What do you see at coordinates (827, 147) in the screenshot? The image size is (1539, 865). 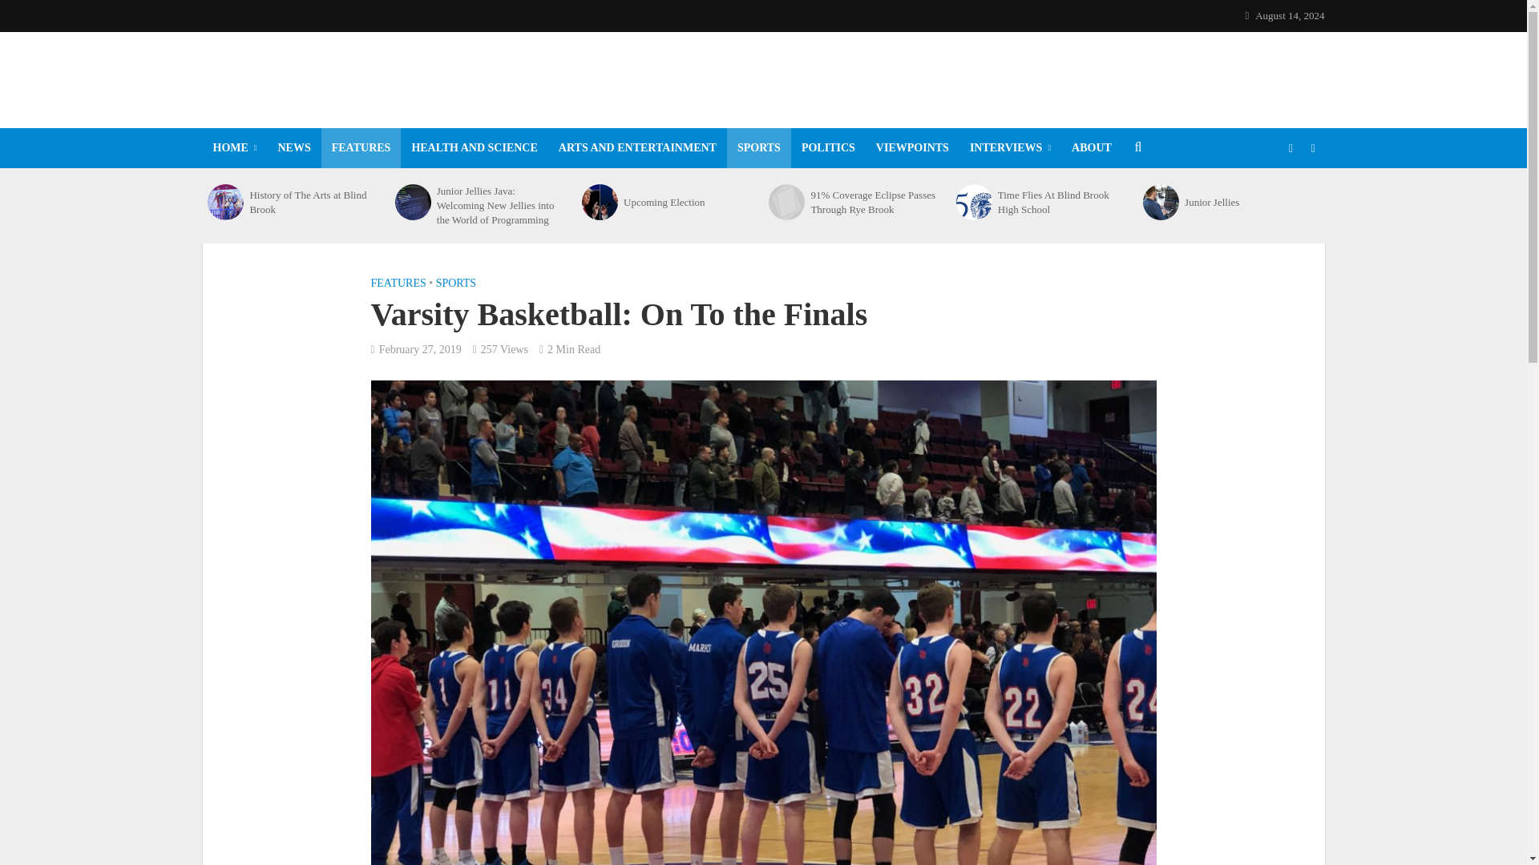 I see `POLITICS` at bounding box center [827, 147].